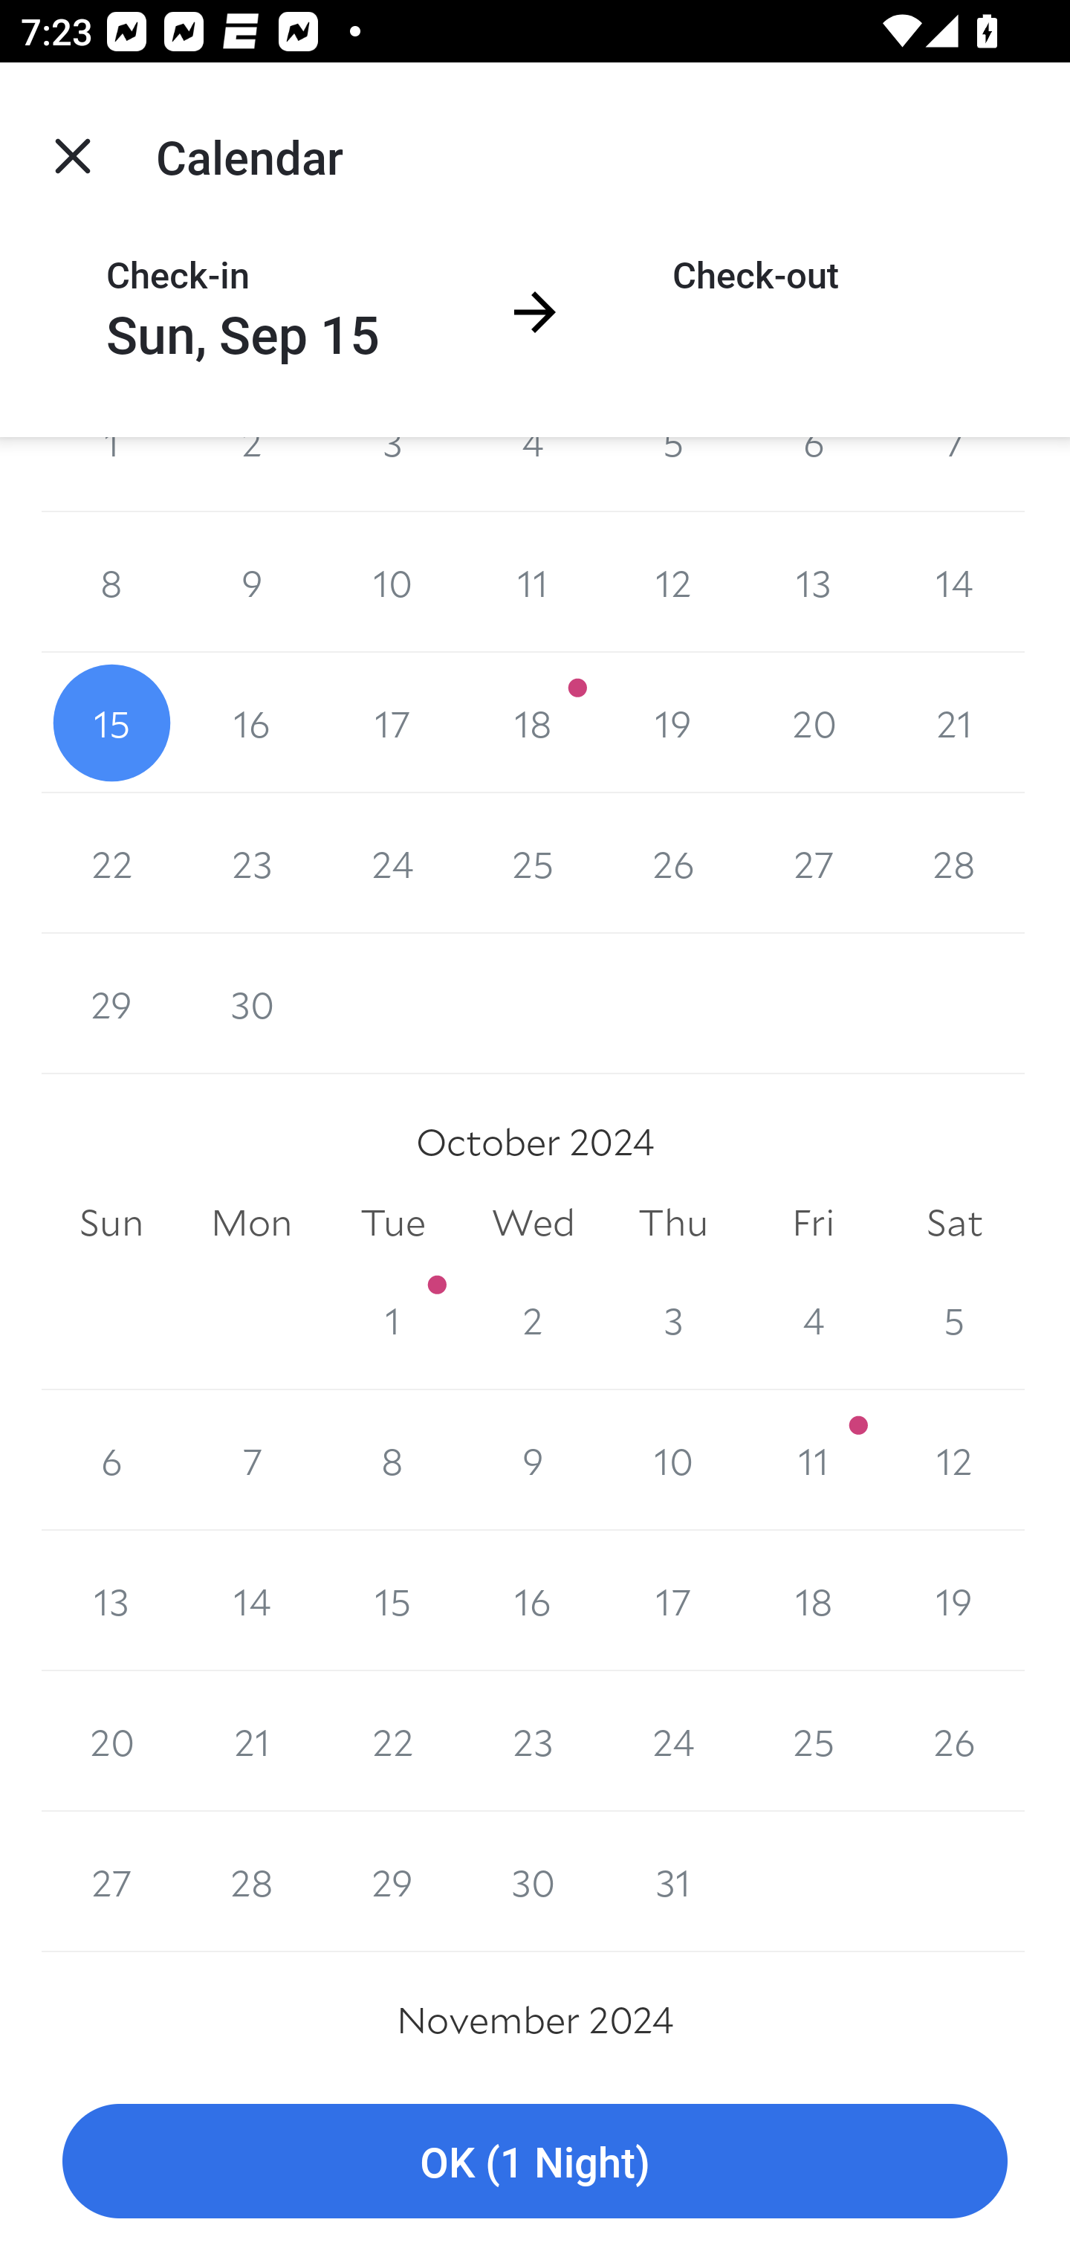 Image resolution: width=1070 pixels, height=2260 pixels. What do you see at coordinates (251, 583) in the screenshot?
I see `9 9 September 2024` at bounding box center [251, 583].